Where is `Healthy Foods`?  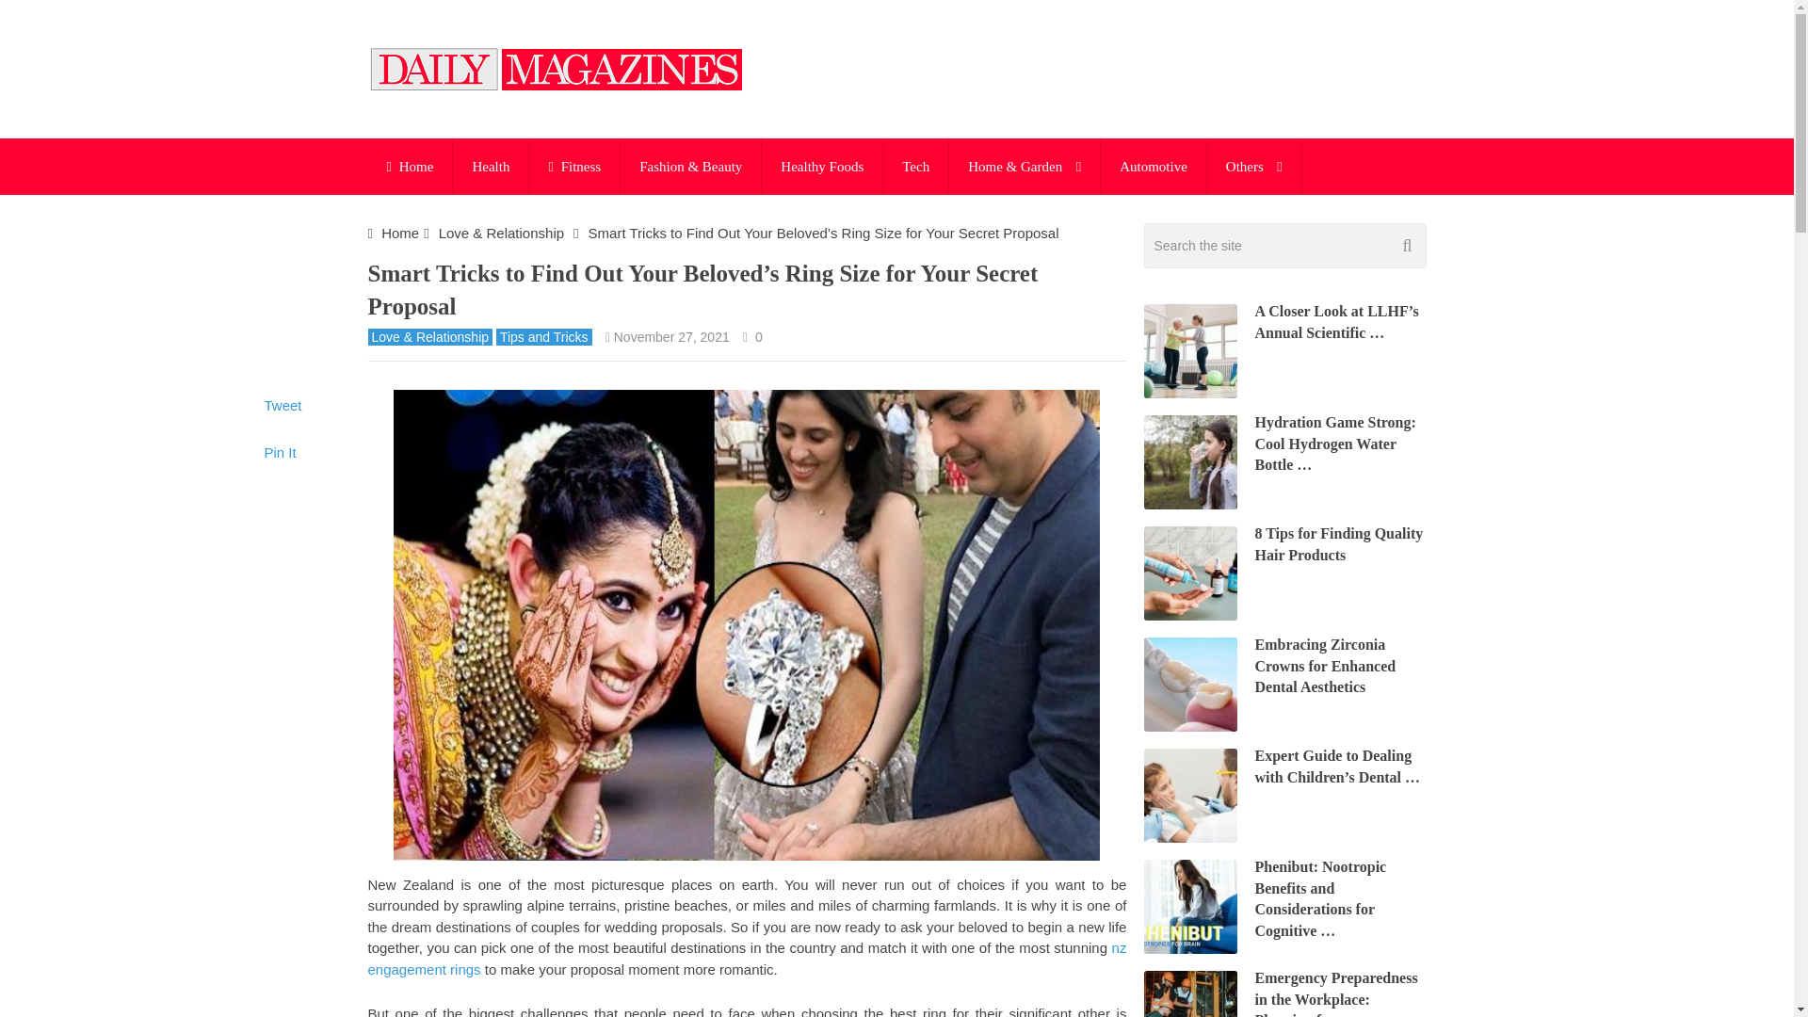
Healthy Foods is located at coordinates (821, 166).